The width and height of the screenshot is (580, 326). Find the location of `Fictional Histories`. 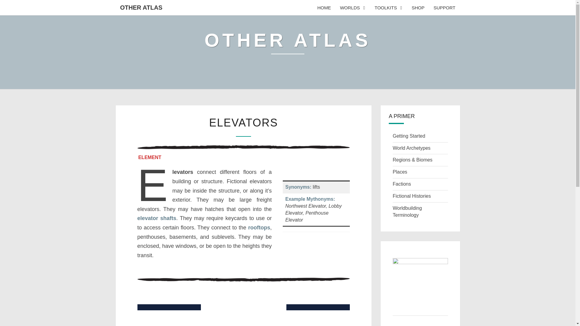

Fictional Histories is located at coordinates (411, 196).